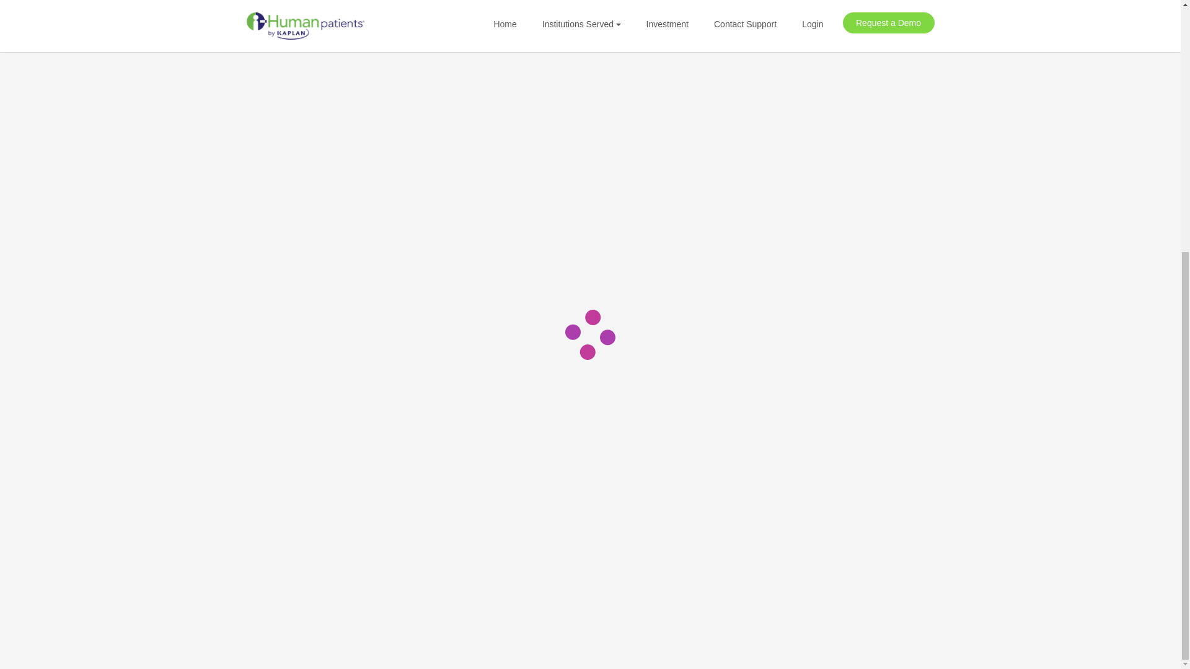 This screenshot has height=669, width=1190. Describe the element at coordinates (841, 491) in the screenshot. I see `Do Not Sell or Share My Data` at that location.